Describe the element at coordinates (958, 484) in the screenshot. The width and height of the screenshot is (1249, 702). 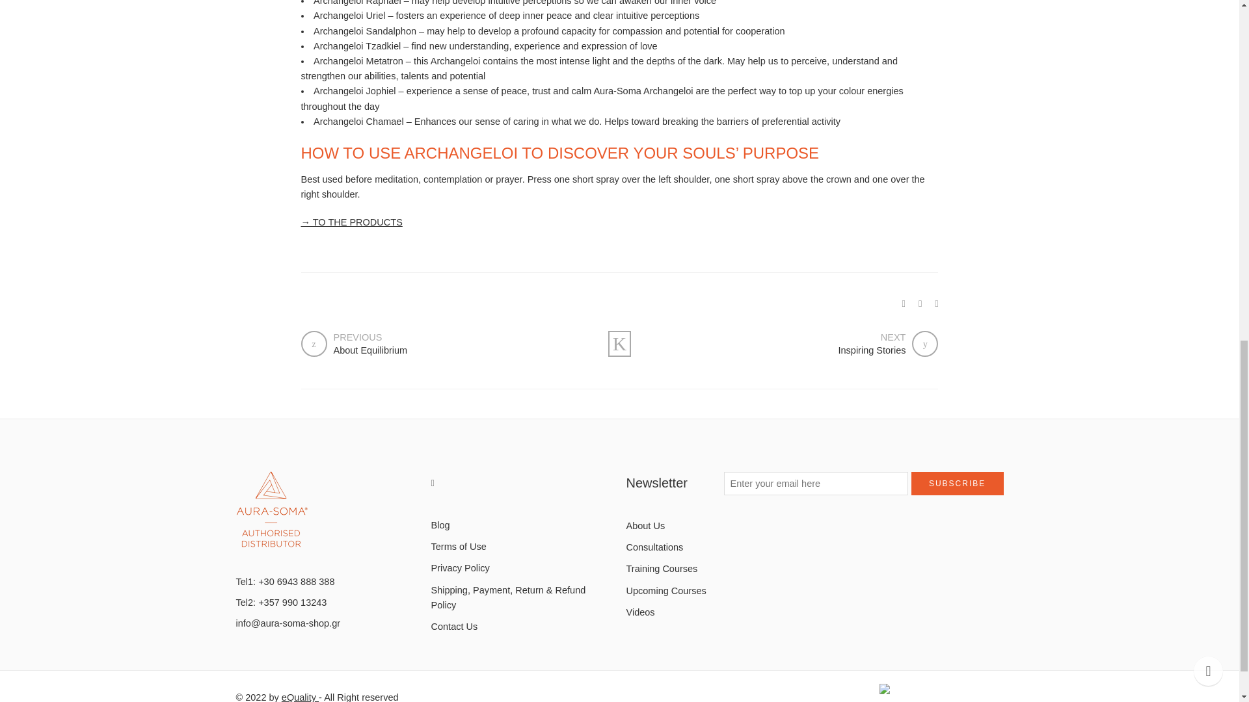
I see `SUBSCRIBE` at that location.